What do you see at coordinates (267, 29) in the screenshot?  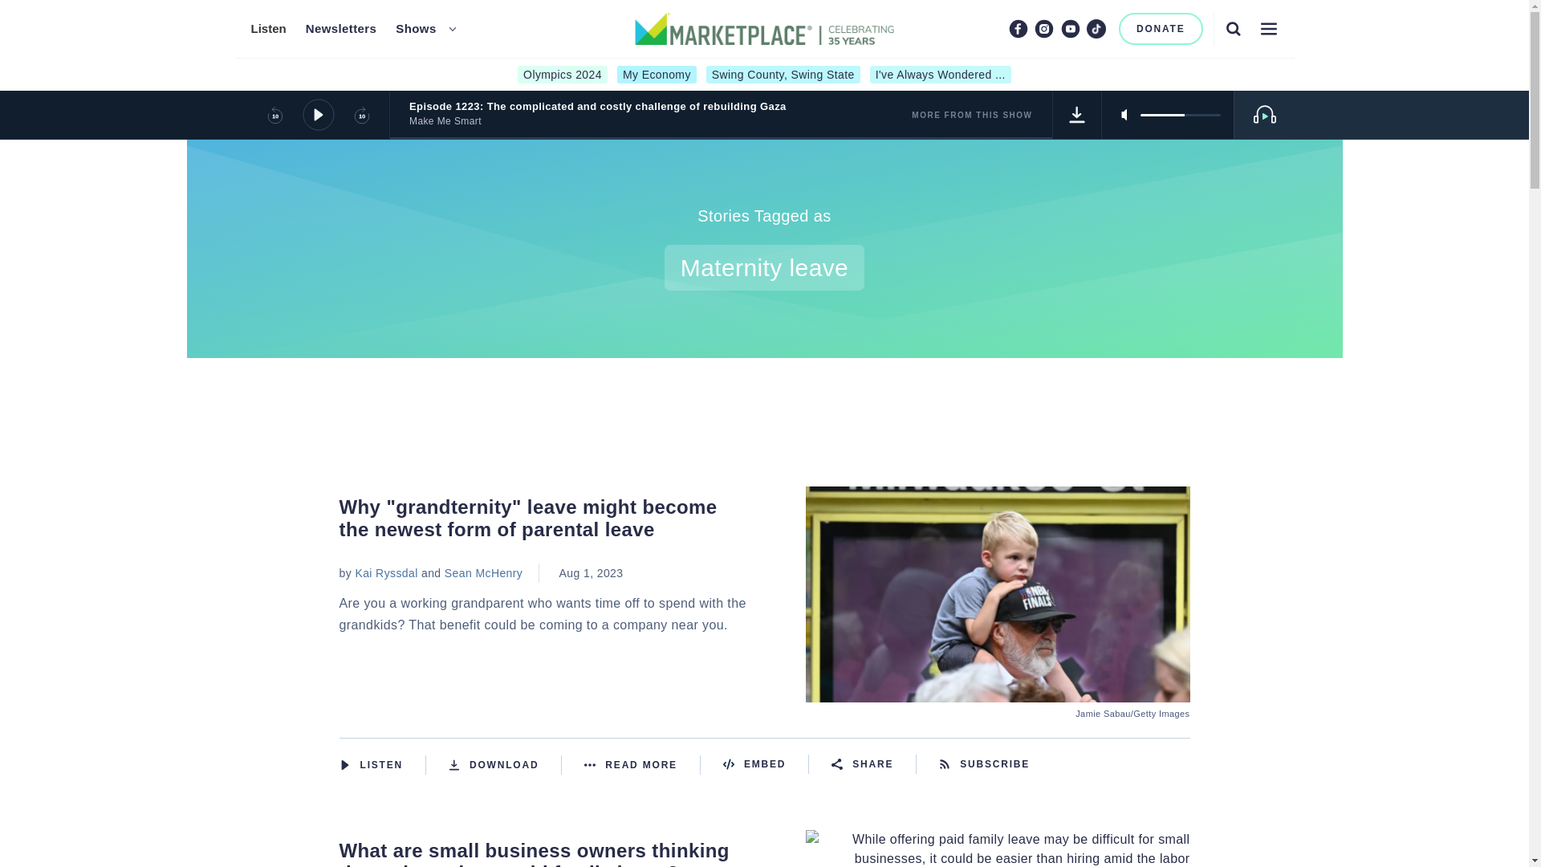 I see `Listen` at bounding box center [267, 29].